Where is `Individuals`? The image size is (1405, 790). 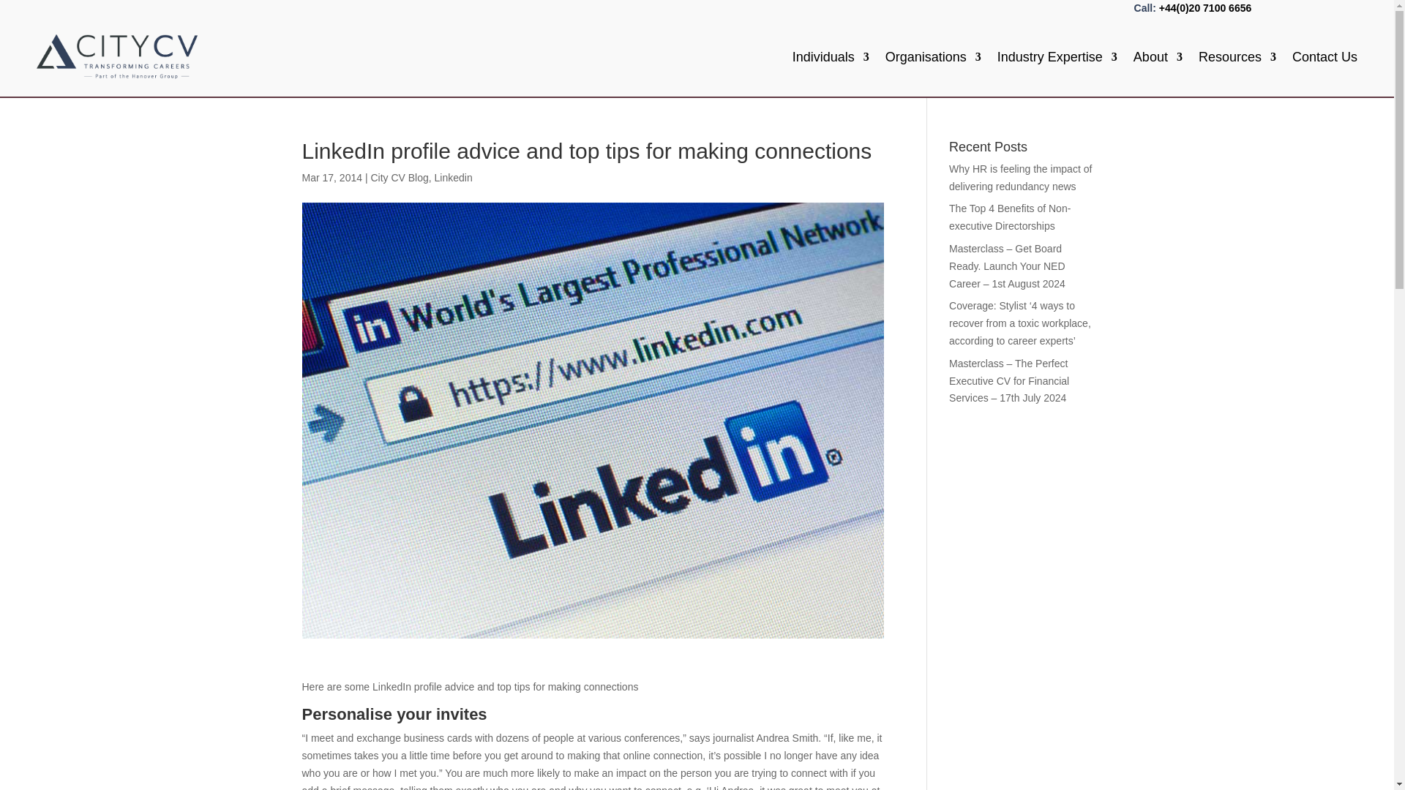
Individuals is located at coordinates (831, 56).